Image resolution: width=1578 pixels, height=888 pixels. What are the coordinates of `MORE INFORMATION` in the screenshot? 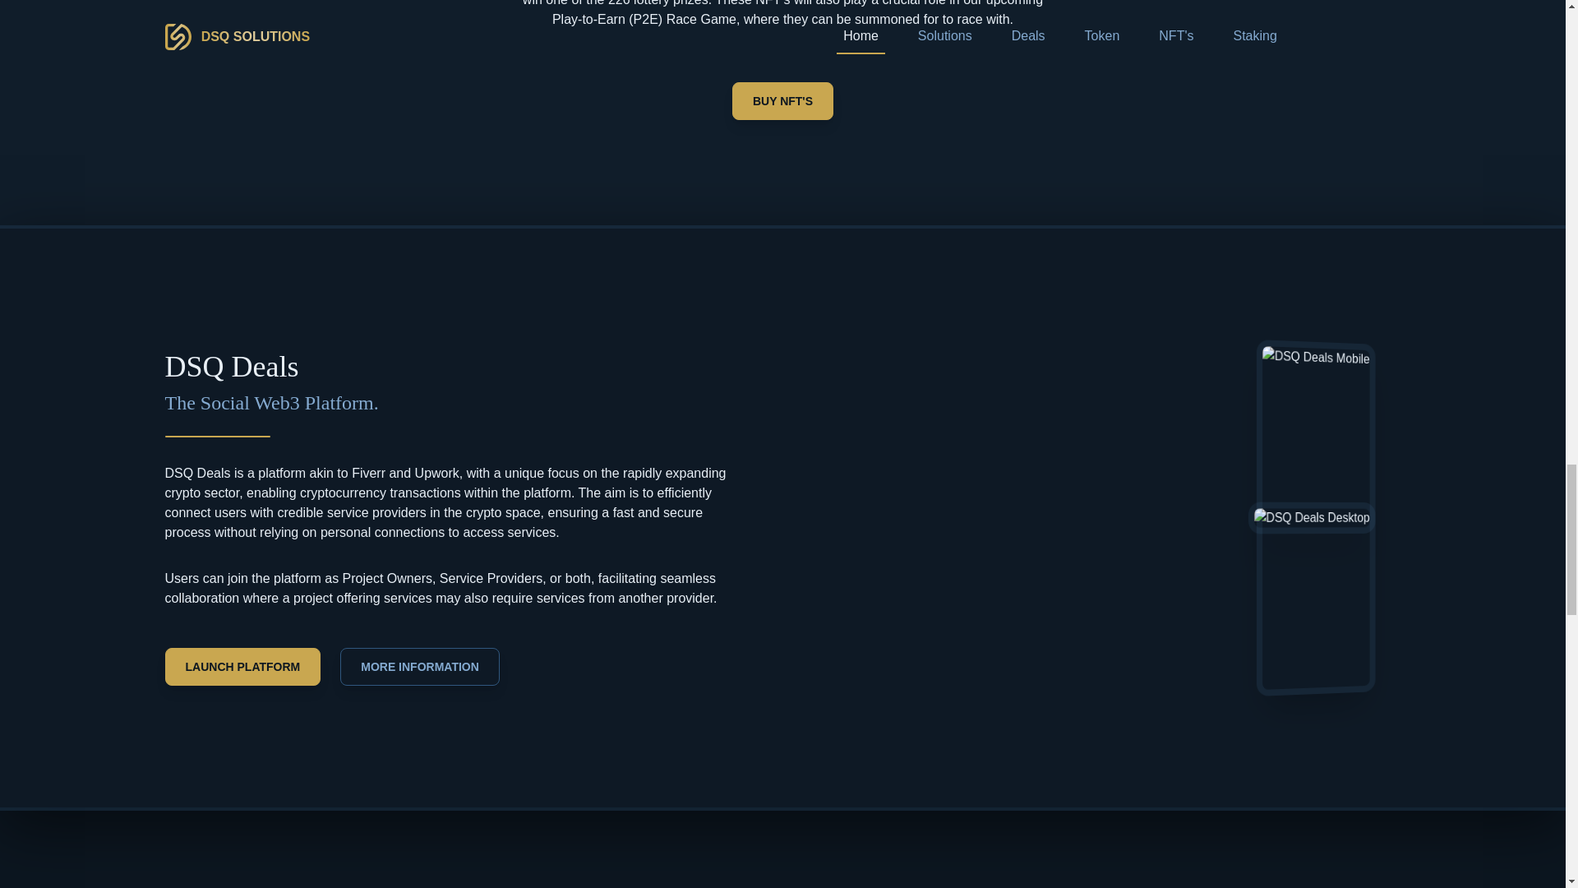 It's located at (420, 666).